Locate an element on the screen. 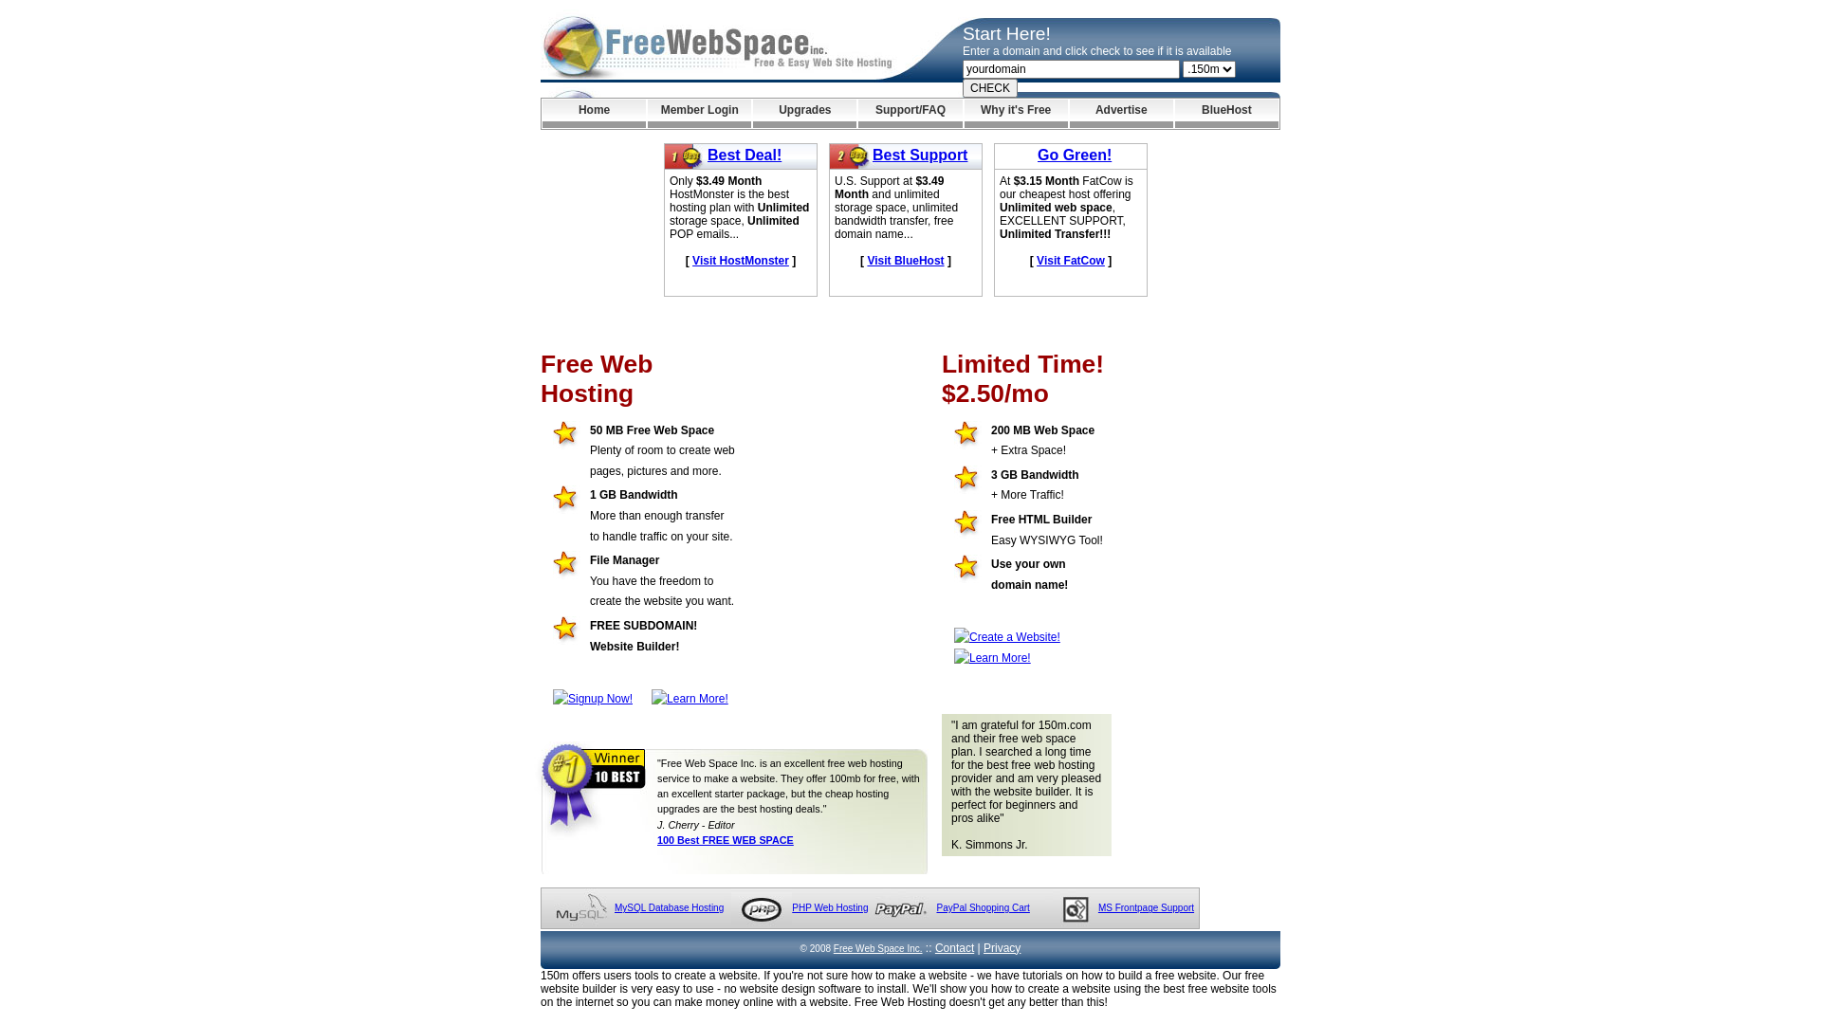 This screenshot has width=1821, height=1024. Privacy is located at coordinates (1002, 948).